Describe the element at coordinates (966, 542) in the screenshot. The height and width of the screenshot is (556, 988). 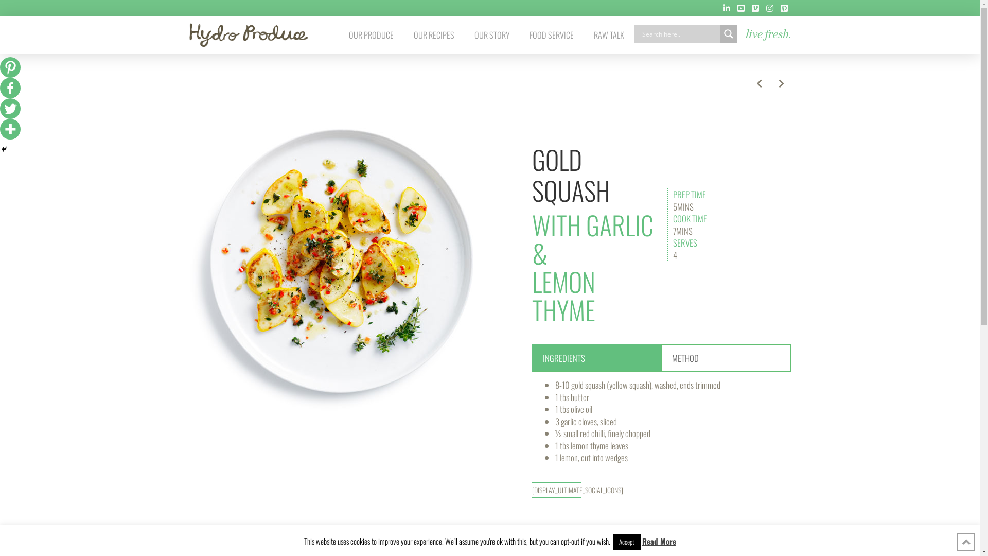
I see `Back to Top` at that location.